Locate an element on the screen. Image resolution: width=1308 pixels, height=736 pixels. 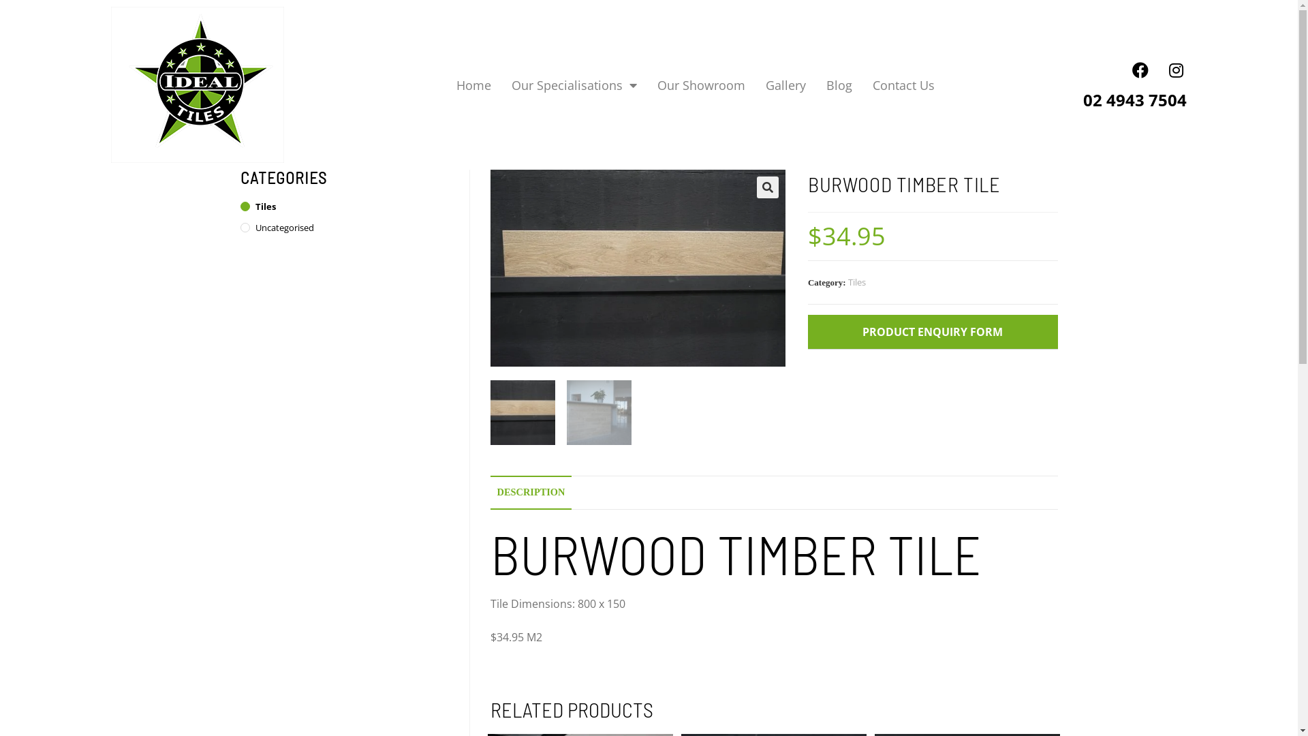
Burwood Timber Tile 800x150 Showroom Display (Large) is located at coordinates (933, 269).